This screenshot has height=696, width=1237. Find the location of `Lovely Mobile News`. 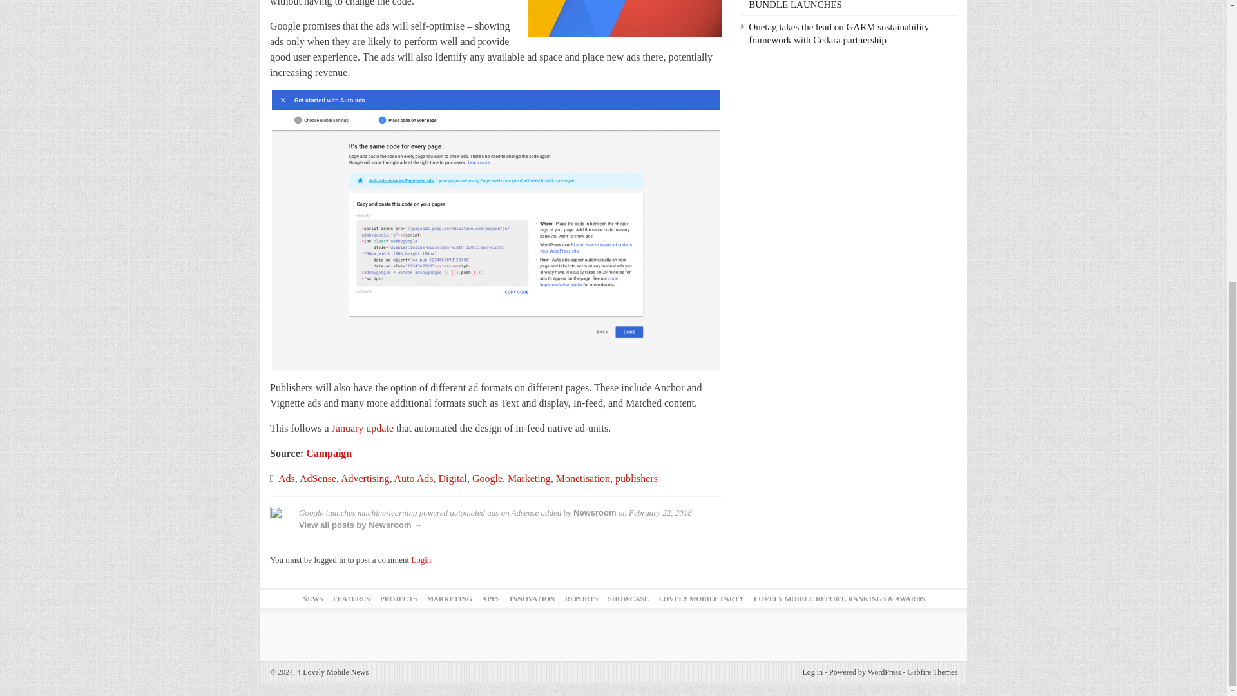

Lovely Mobile News is located at coordinates (332, 672).